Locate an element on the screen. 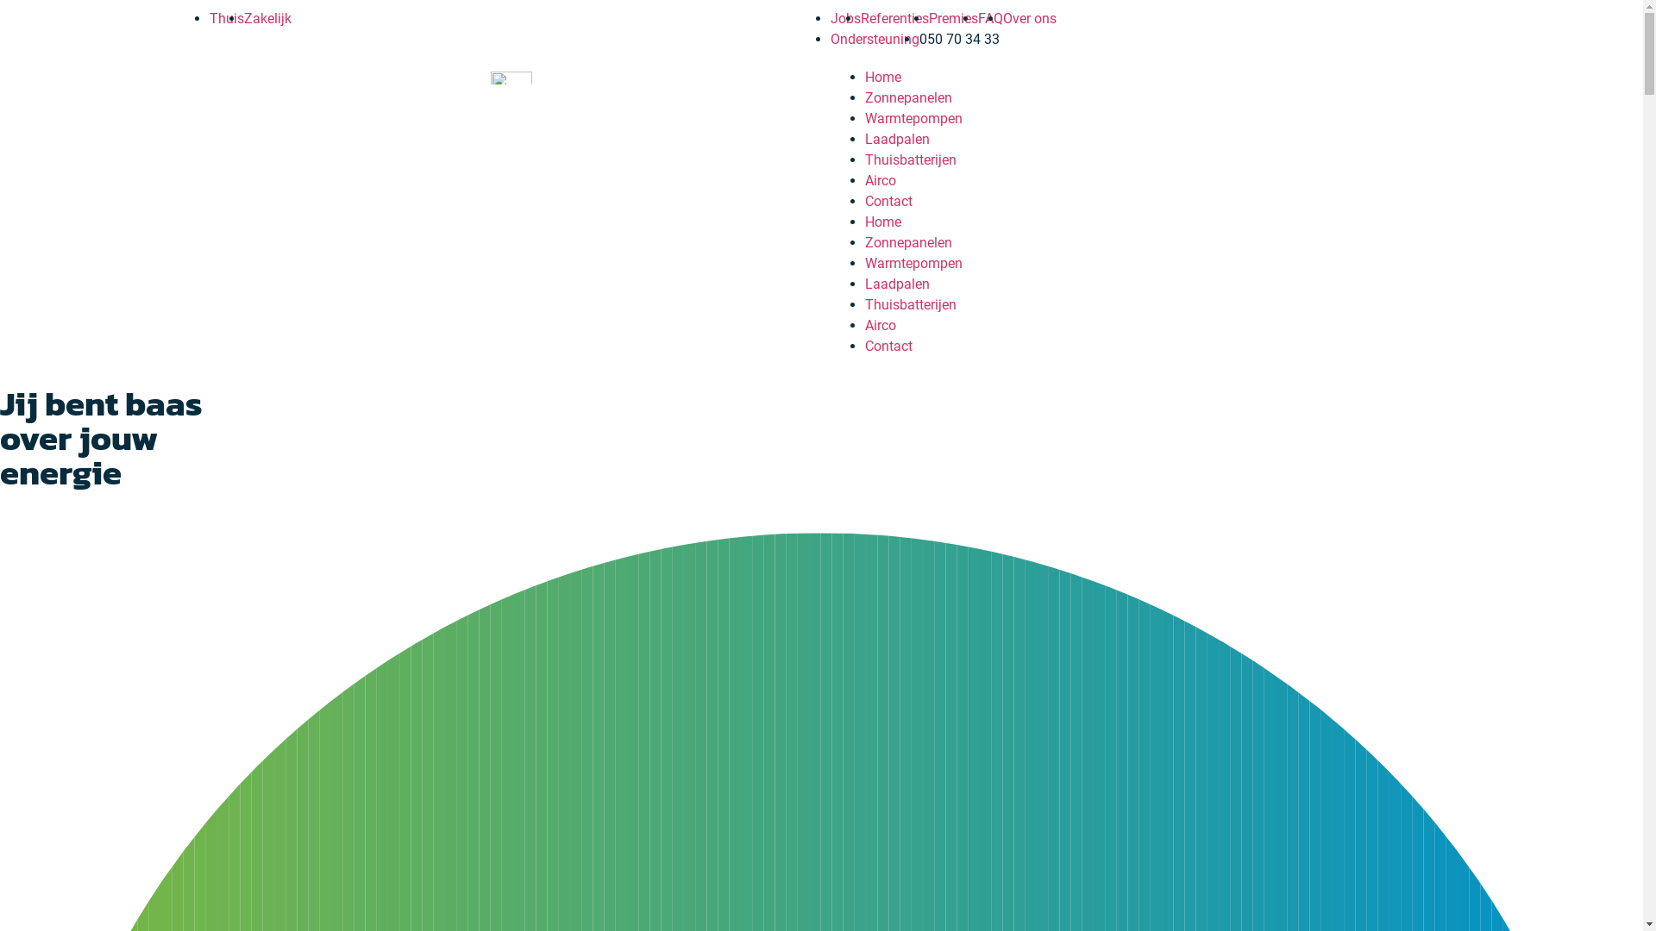  Home is located at coordinates (882, 78).